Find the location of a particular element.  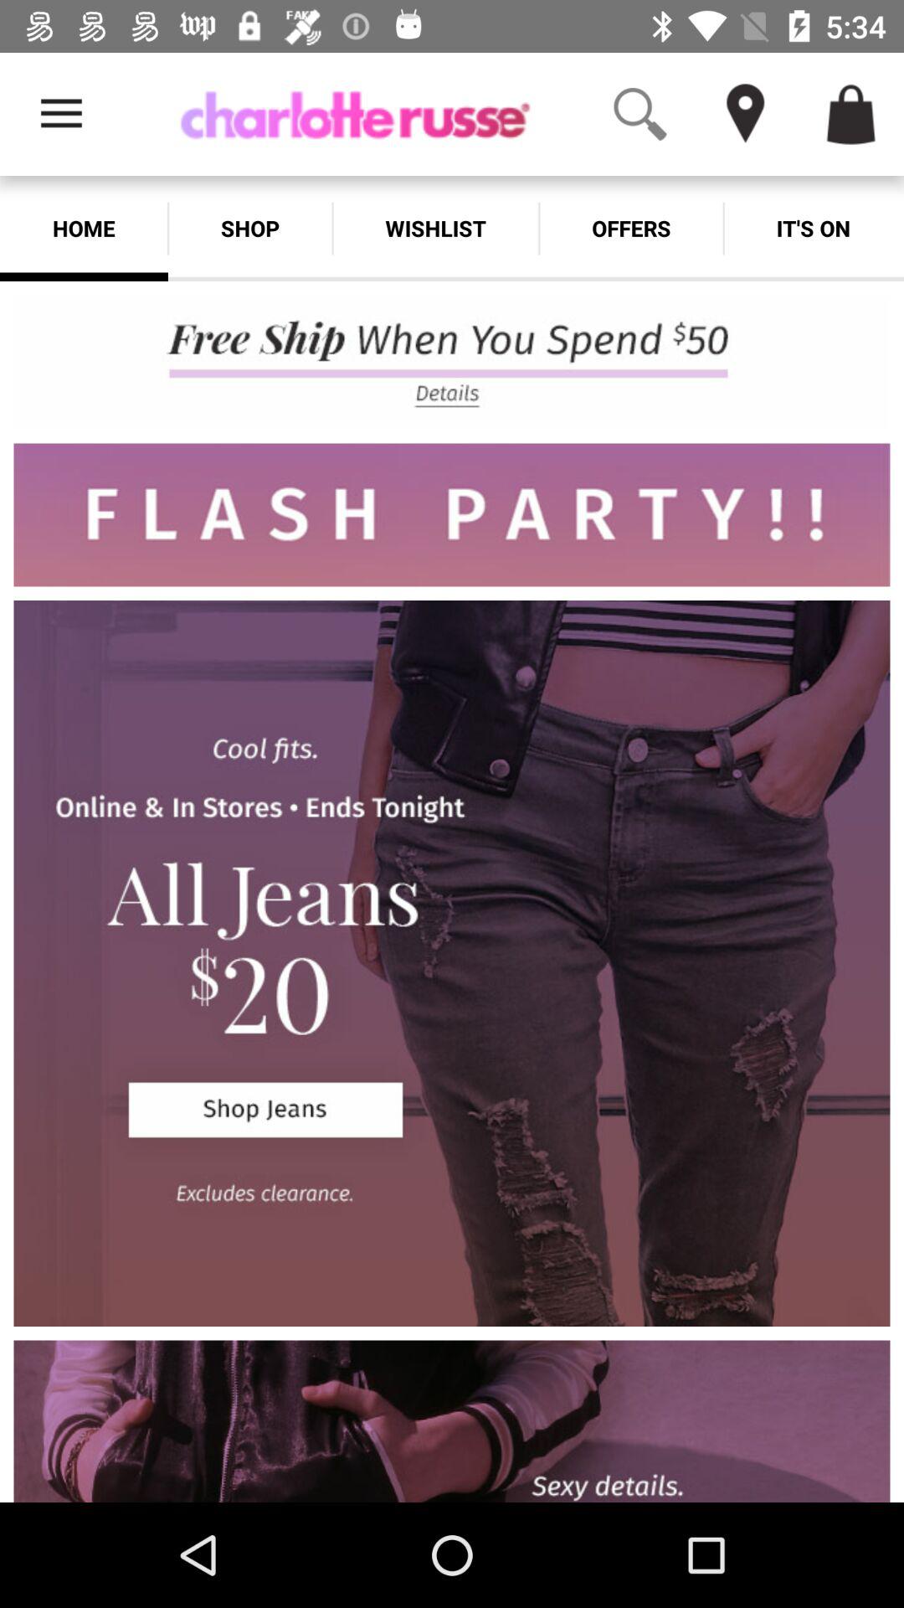

press icon next to shop is located at coordinates (84, 228).